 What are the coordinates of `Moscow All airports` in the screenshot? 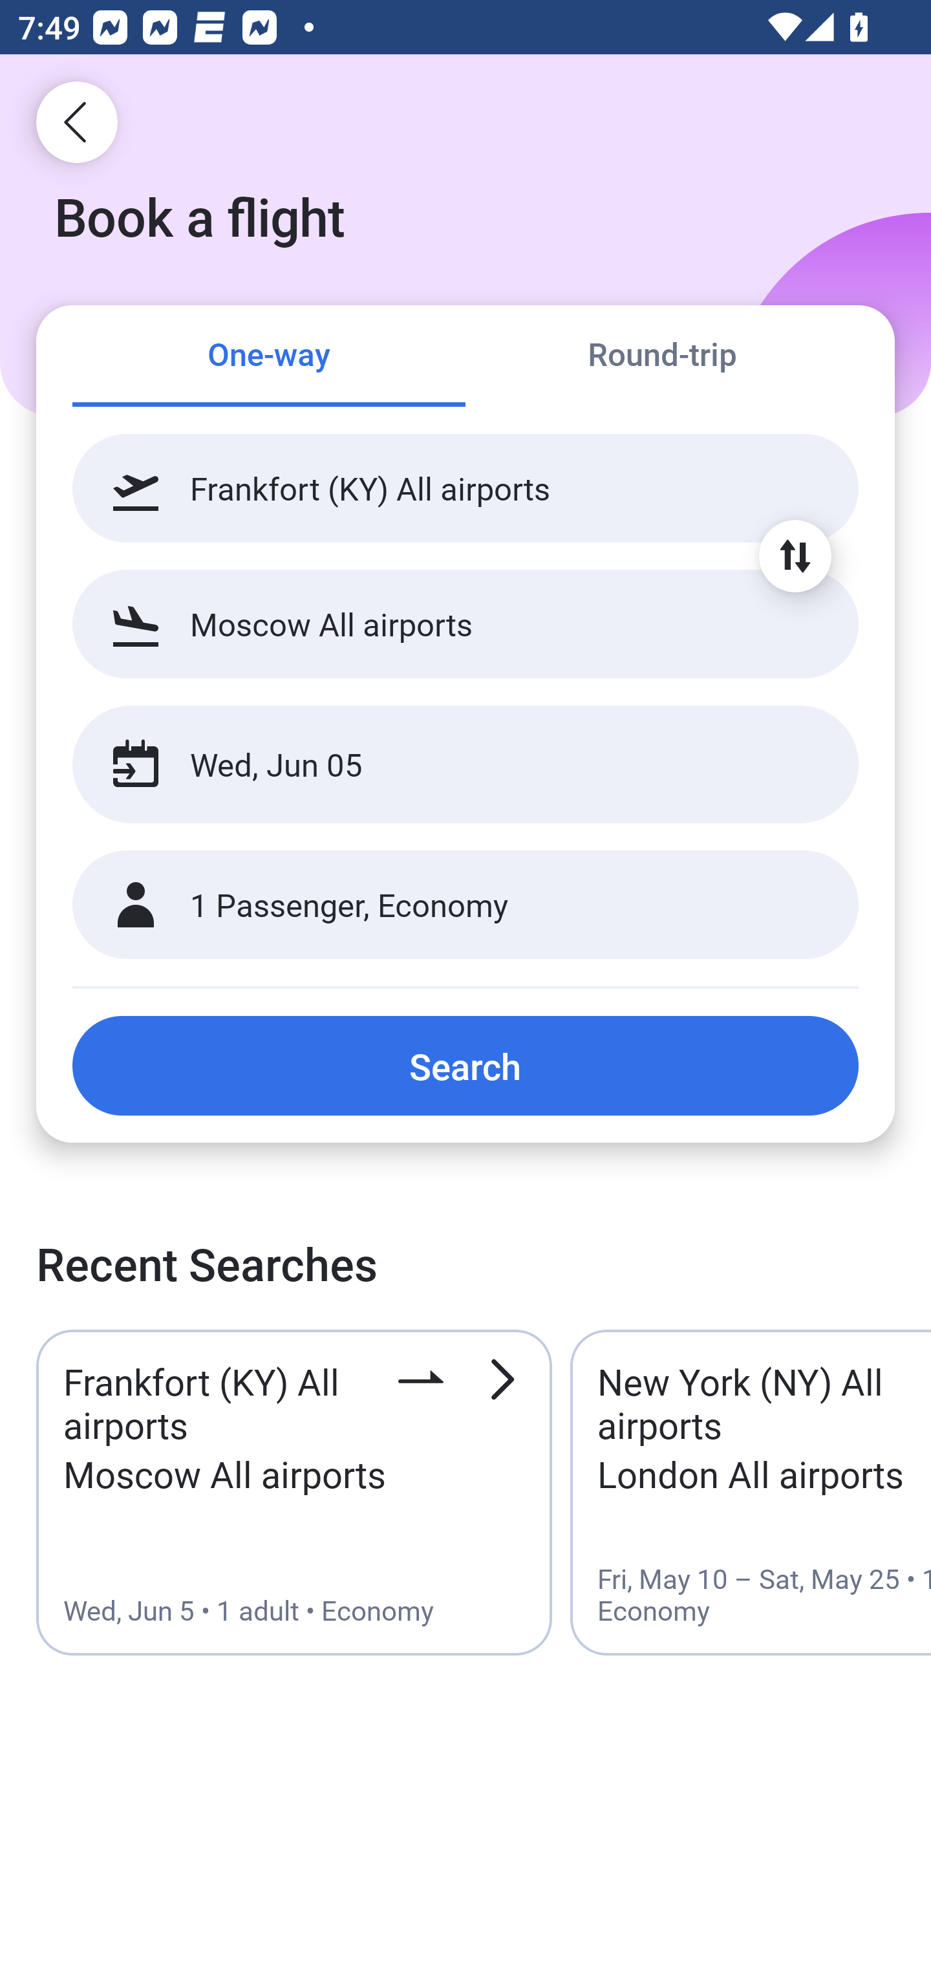 It's located at (465, 623).